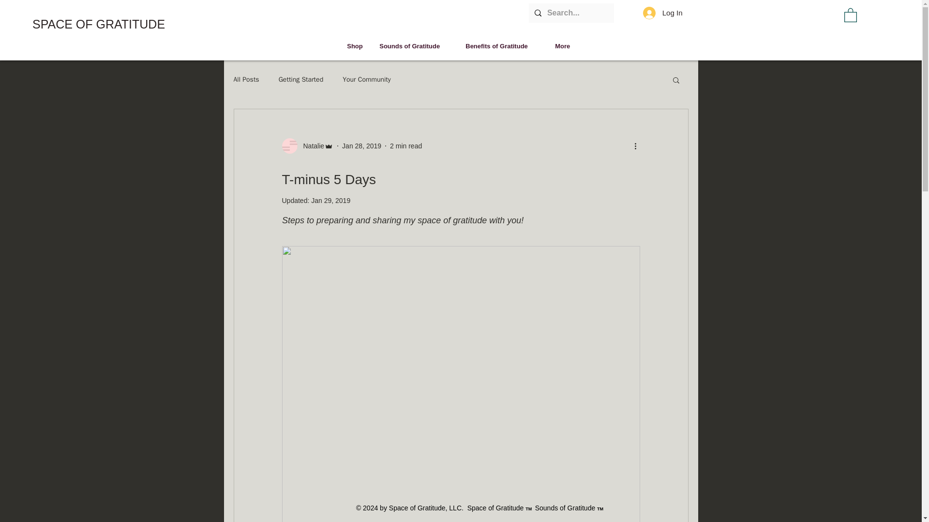  Describe the element at coordinates (356, 46) in the screenshot. I see `Shop` at that location.